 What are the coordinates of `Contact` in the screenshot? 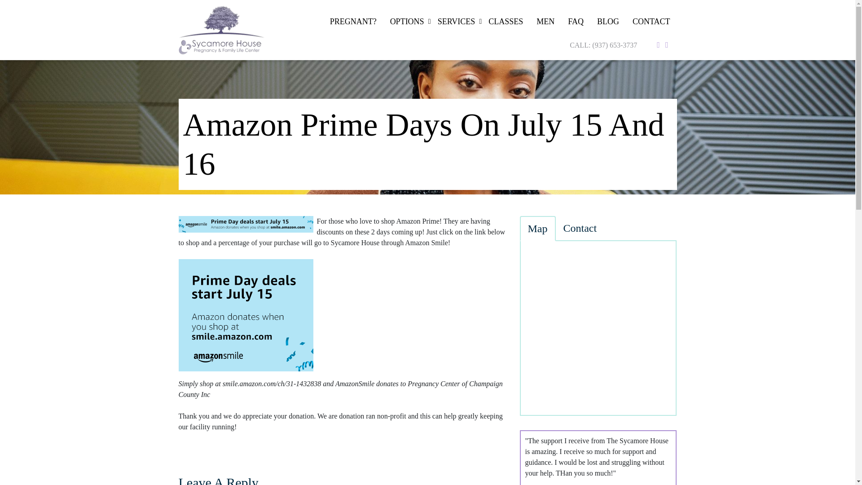 It's located at (651, 19).